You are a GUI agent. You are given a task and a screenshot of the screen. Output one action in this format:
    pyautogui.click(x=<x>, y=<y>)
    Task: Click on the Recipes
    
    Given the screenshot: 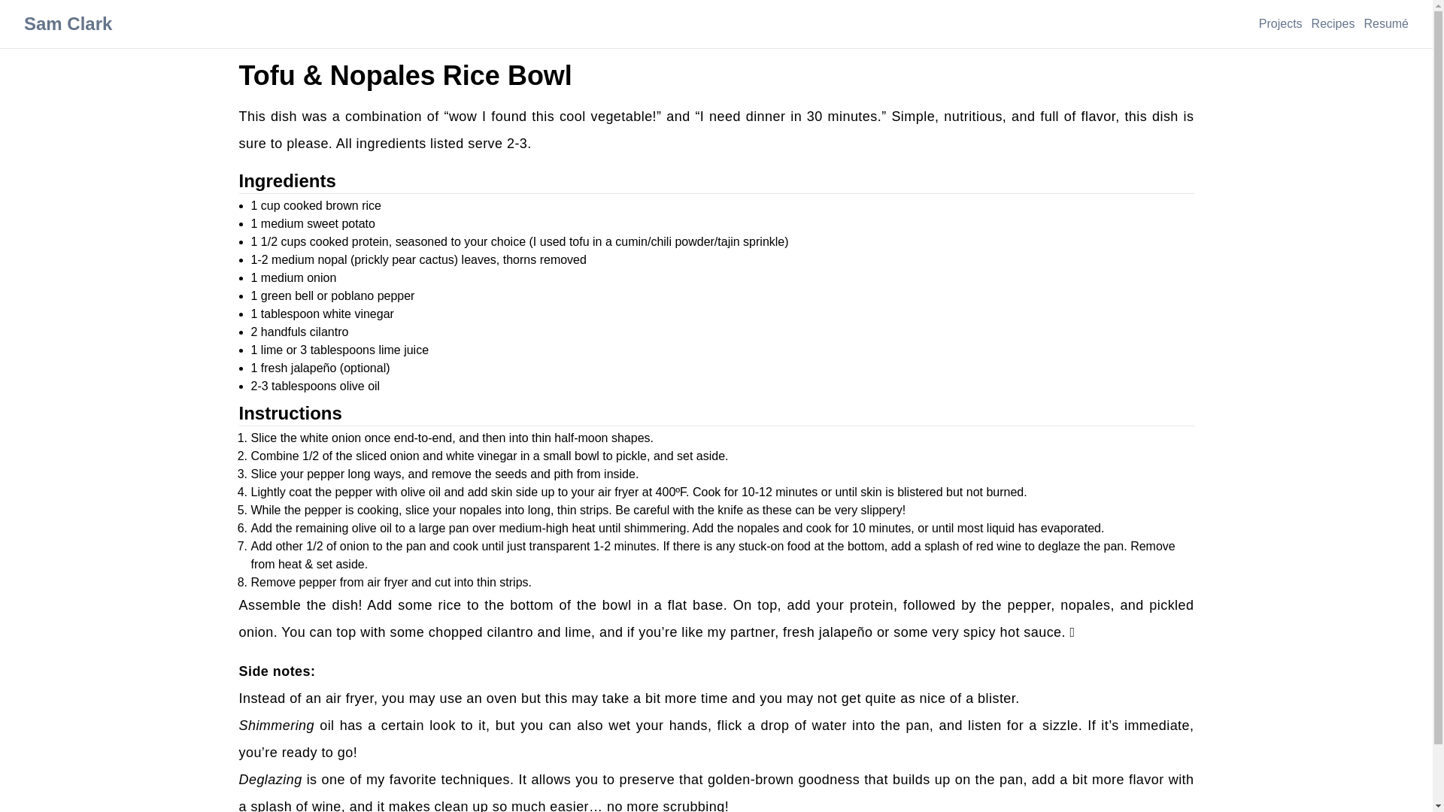 What is the action you would take?
    pyautogui.click(x=1333, y=24)
    